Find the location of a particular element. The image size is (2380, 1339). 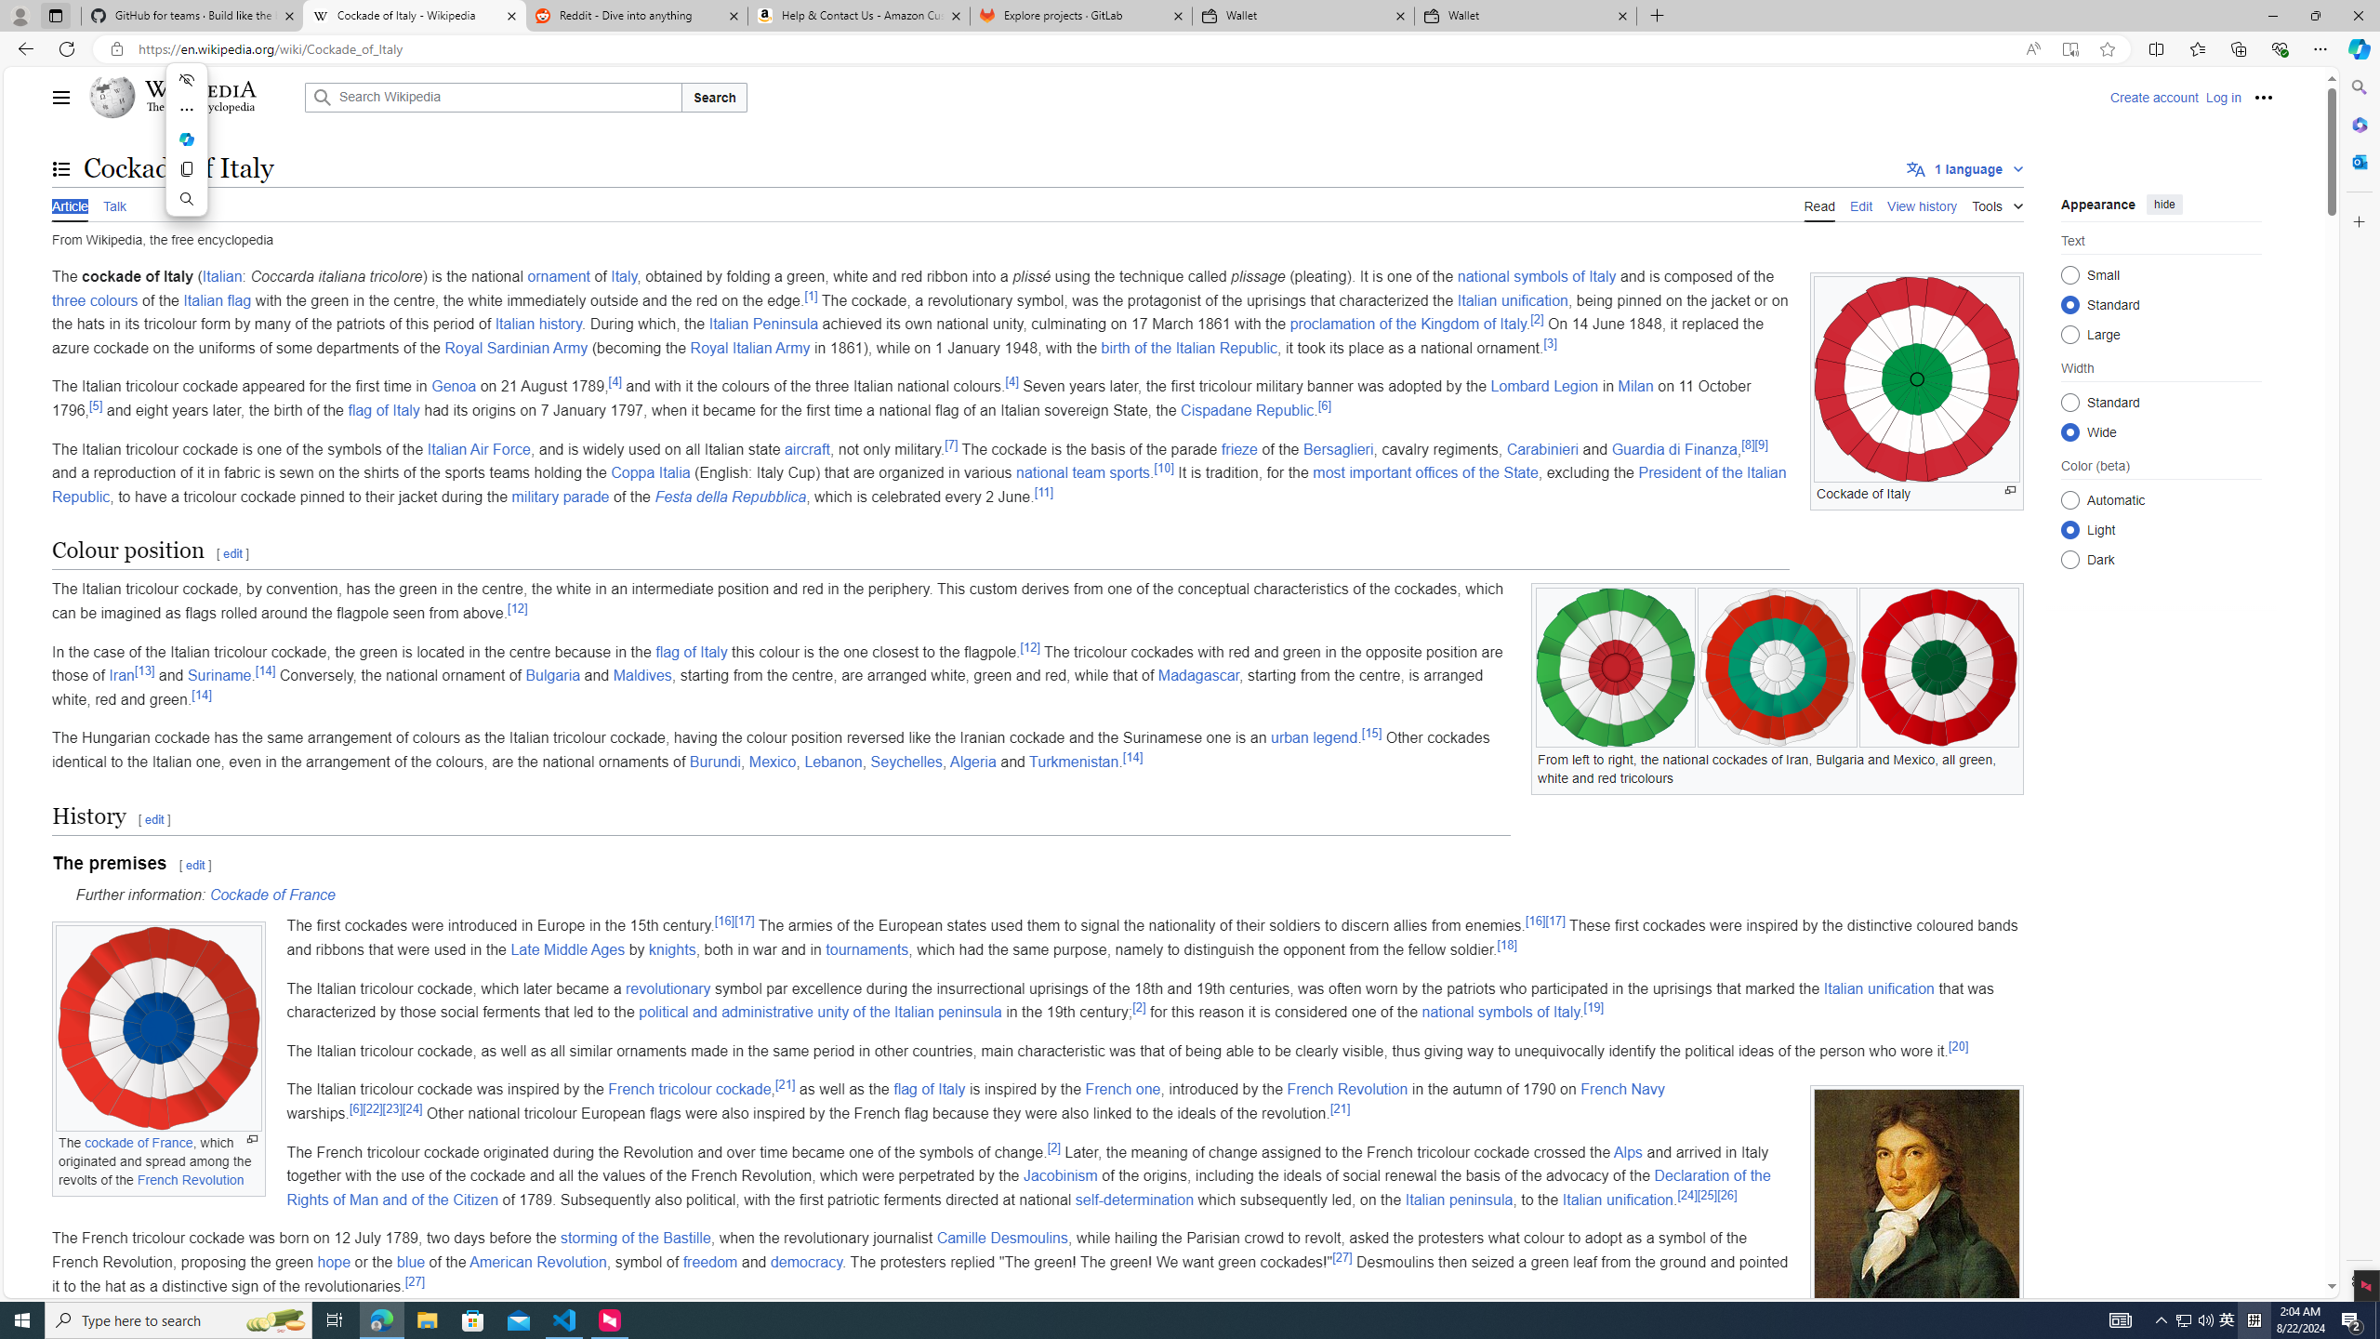

Edit is located at coordinates (1861, 205).